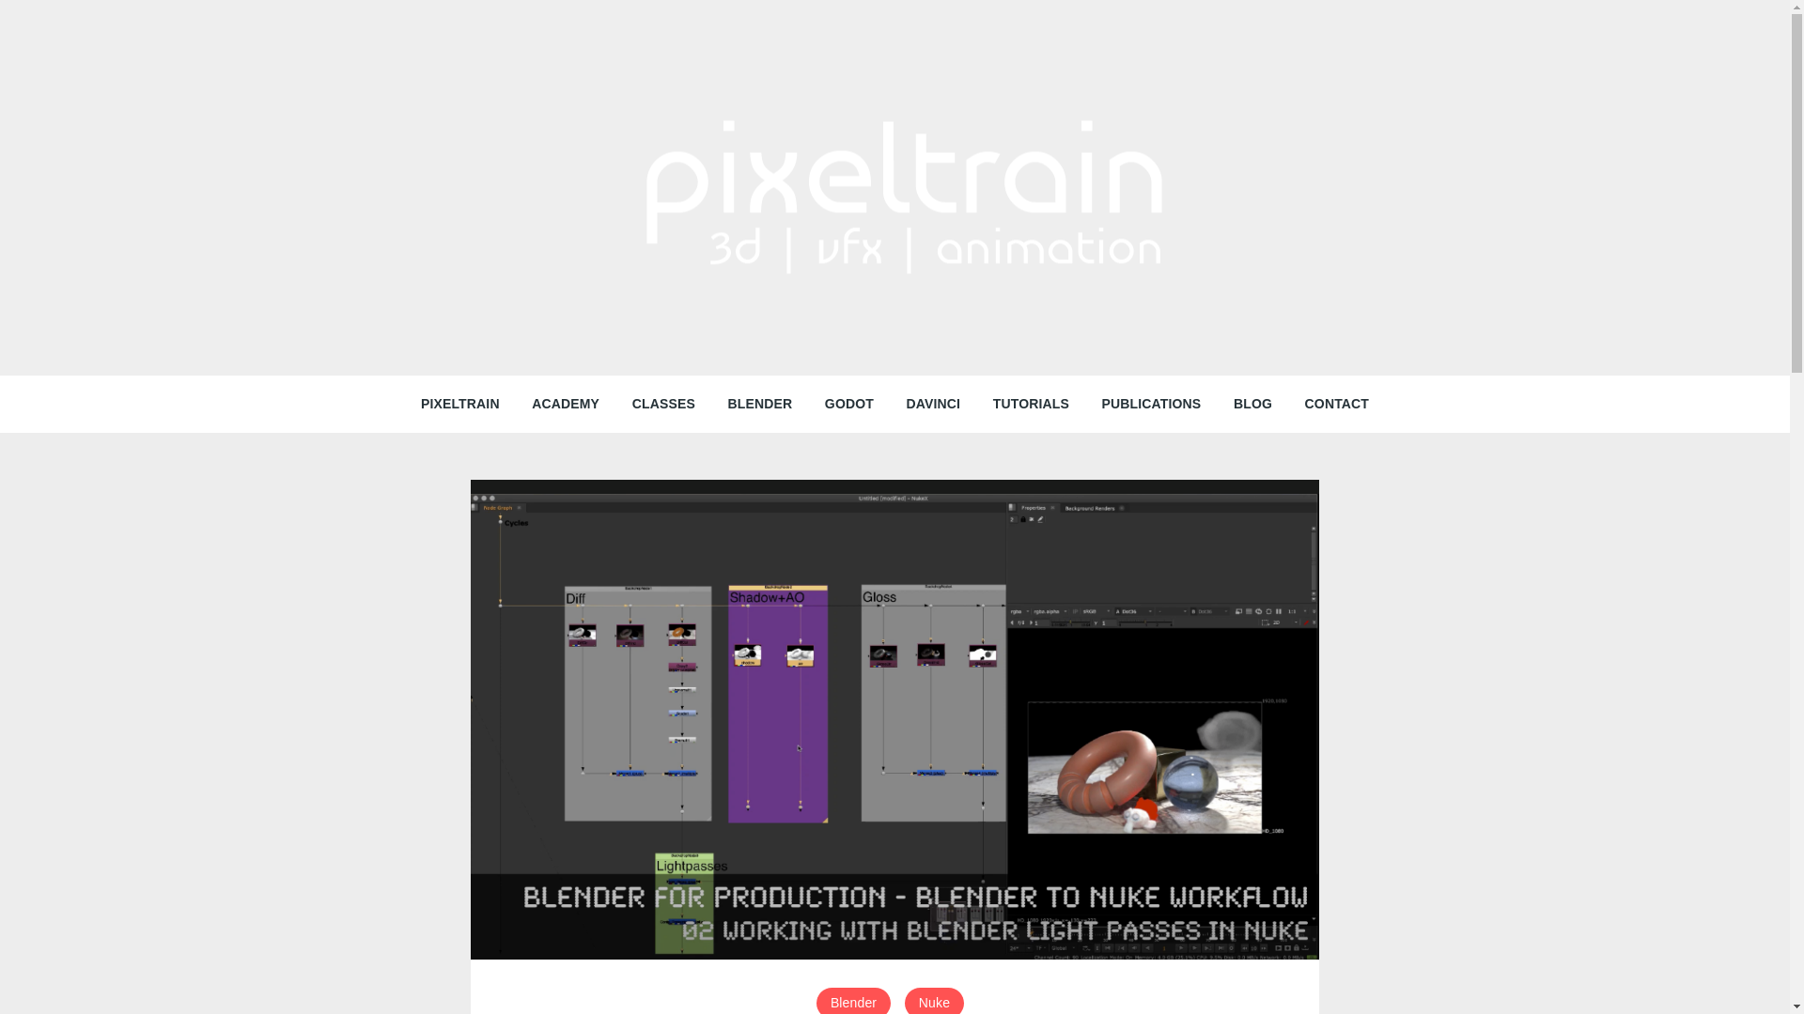  Describe the element at coordinates (1152, 404) in the screenshot. I see `PUBLICATIONS` at that location.